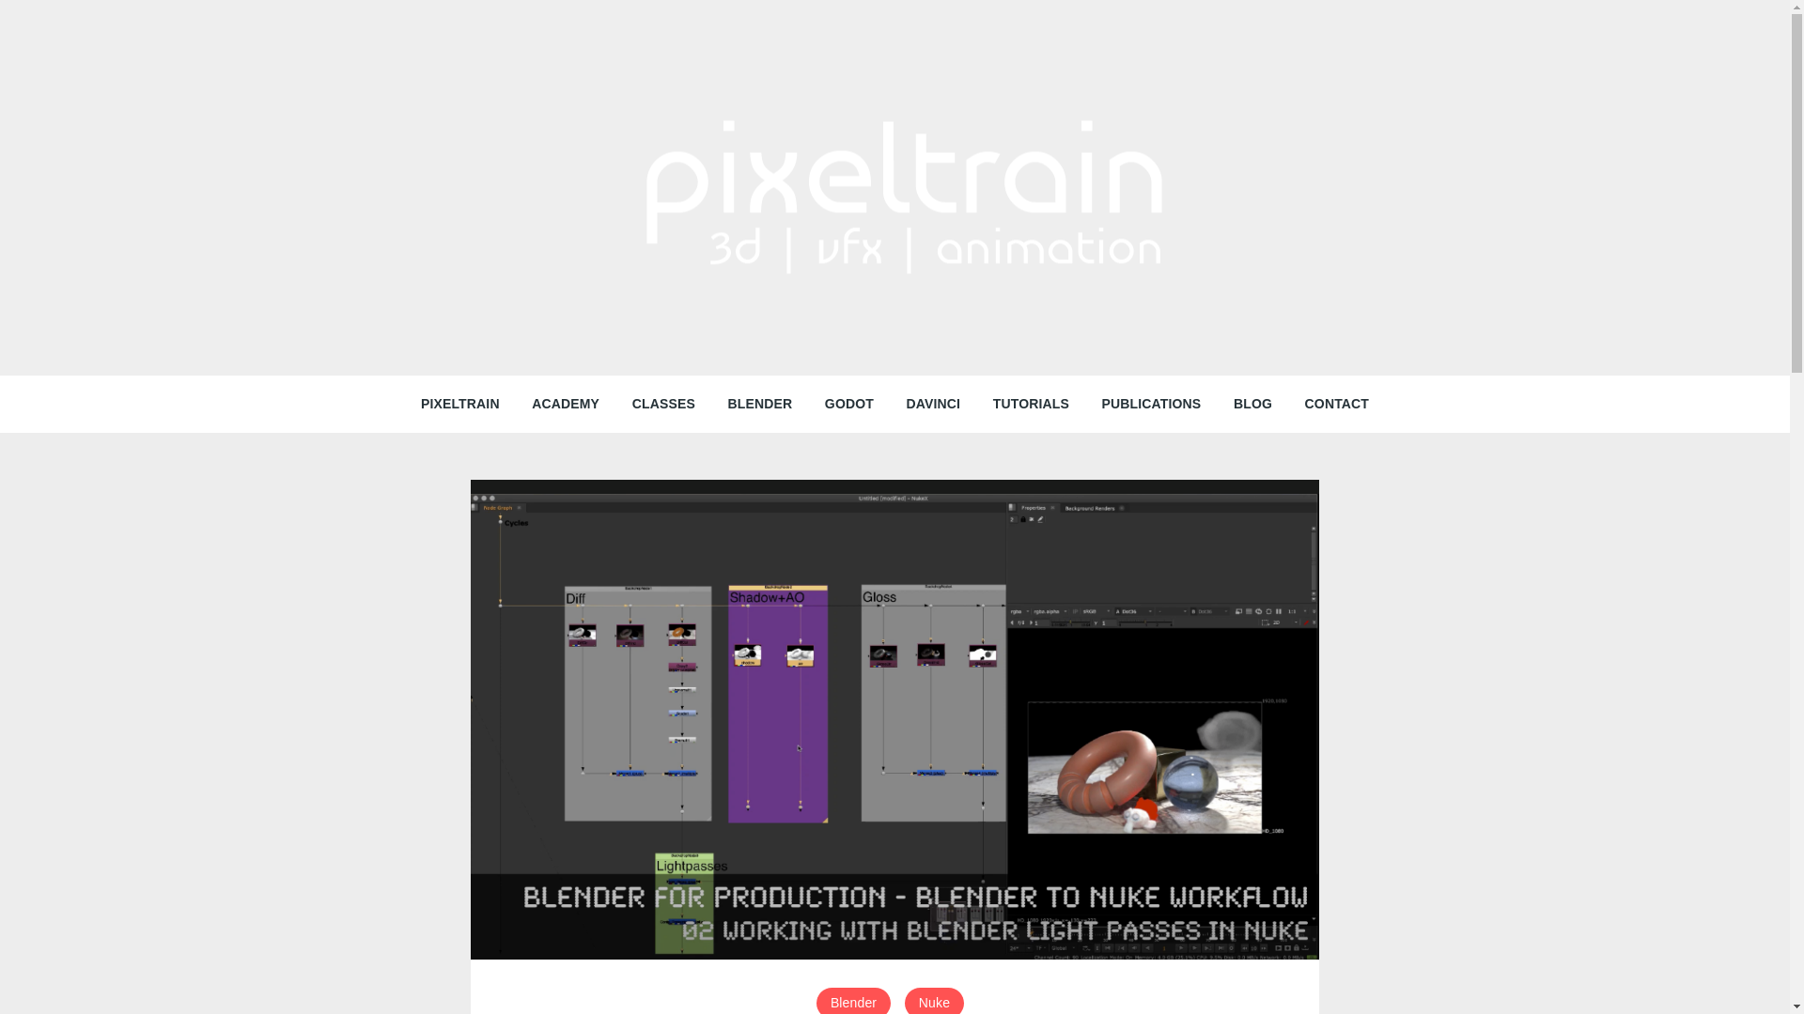  Describe the element at coordinates (1152, 404) in the screenshot. I see `PUBLICATIONS` at that location.